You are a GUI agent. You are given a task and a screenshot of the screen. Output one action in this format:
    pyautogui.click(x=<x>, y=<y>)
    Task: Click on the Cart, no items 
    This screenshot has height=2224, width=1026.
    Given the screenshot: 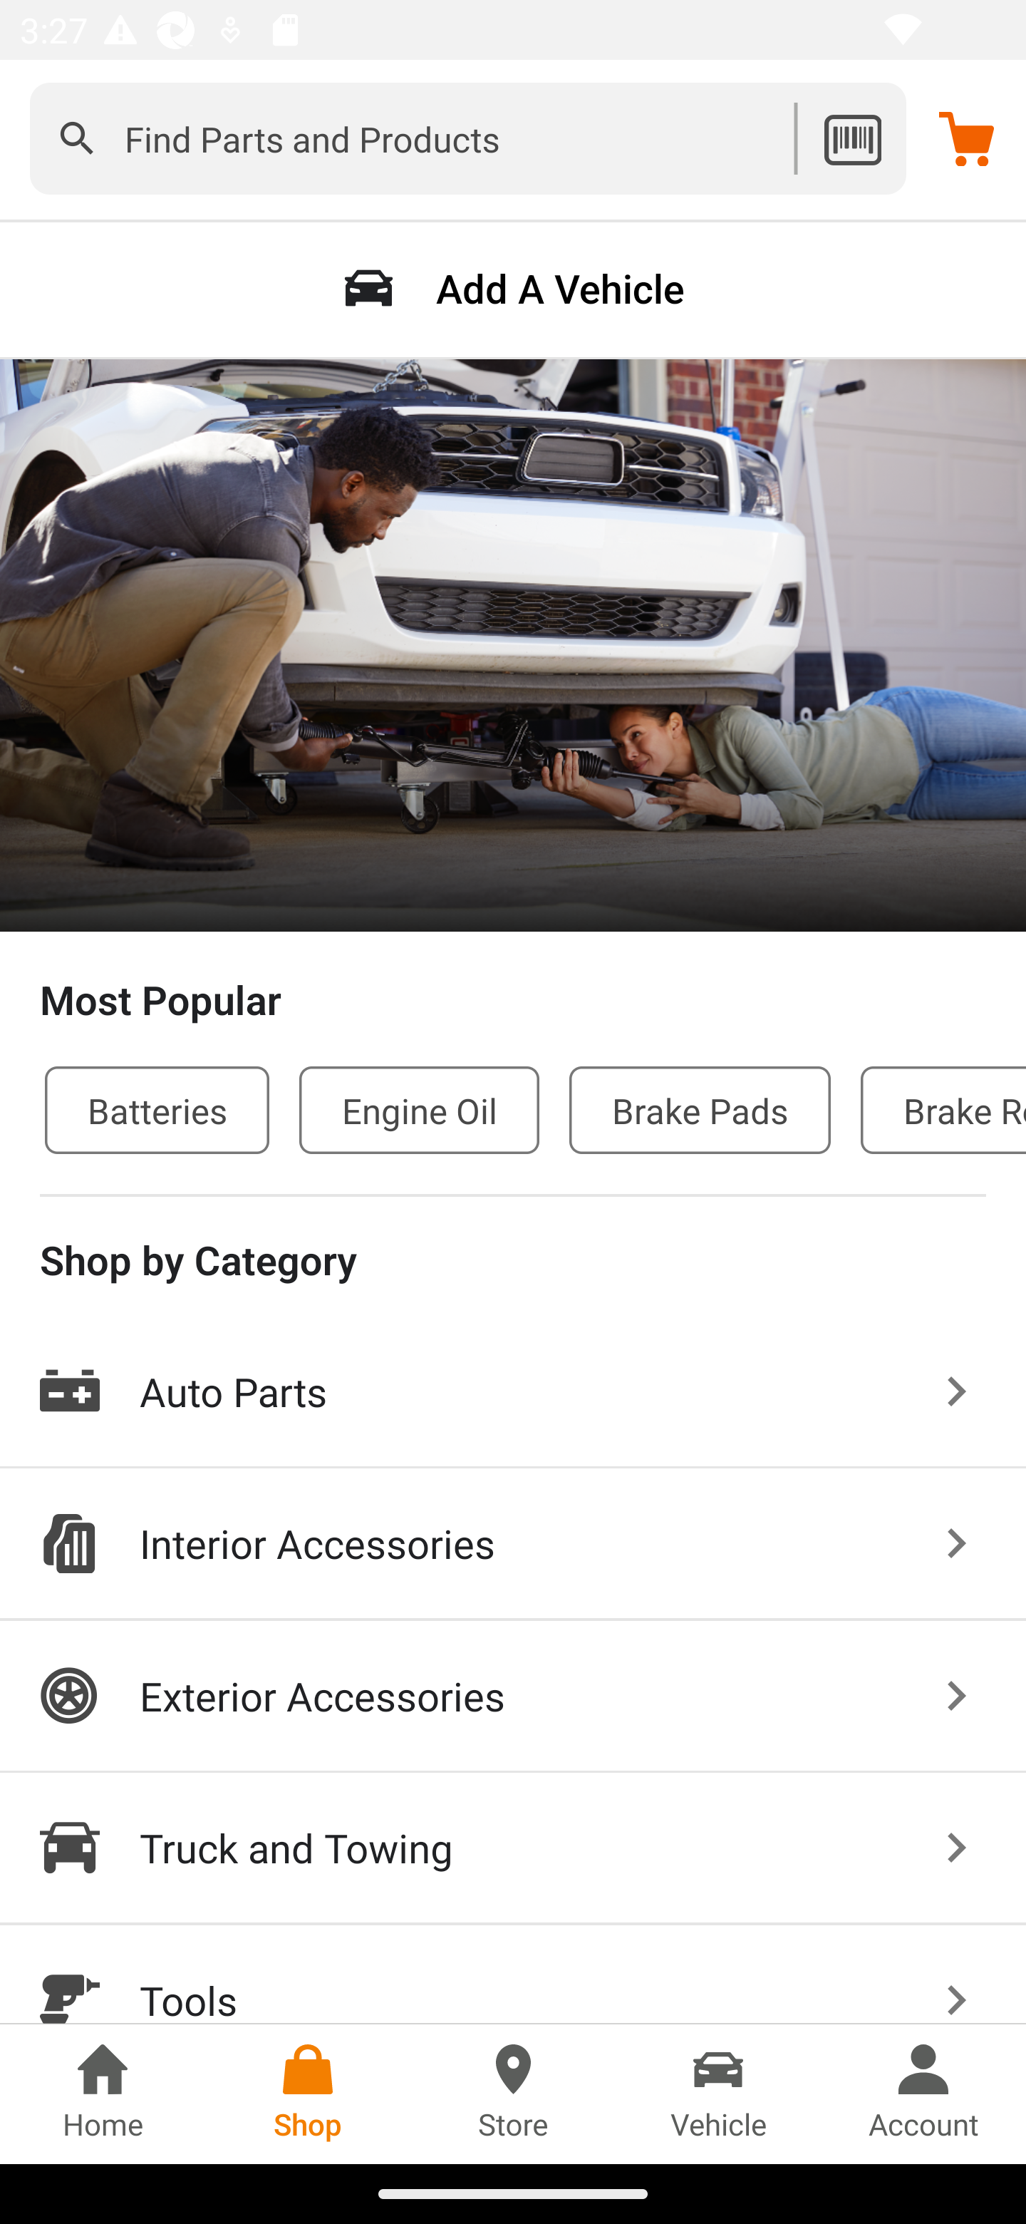 What is the action you would take?
    pyautogui.click(x=966, y=138)
    